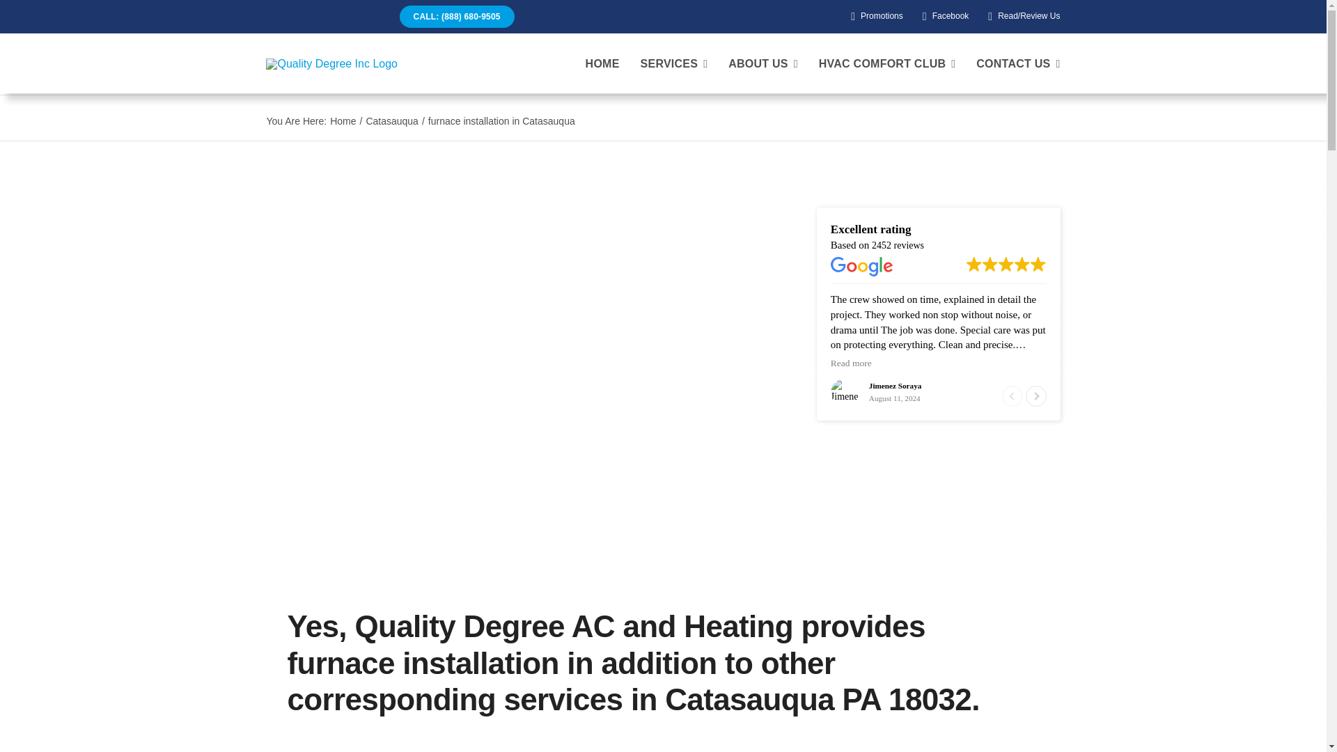 The height and width of the screenshot is (752, 1337). I want to click on Promotions, so click(874, 17).